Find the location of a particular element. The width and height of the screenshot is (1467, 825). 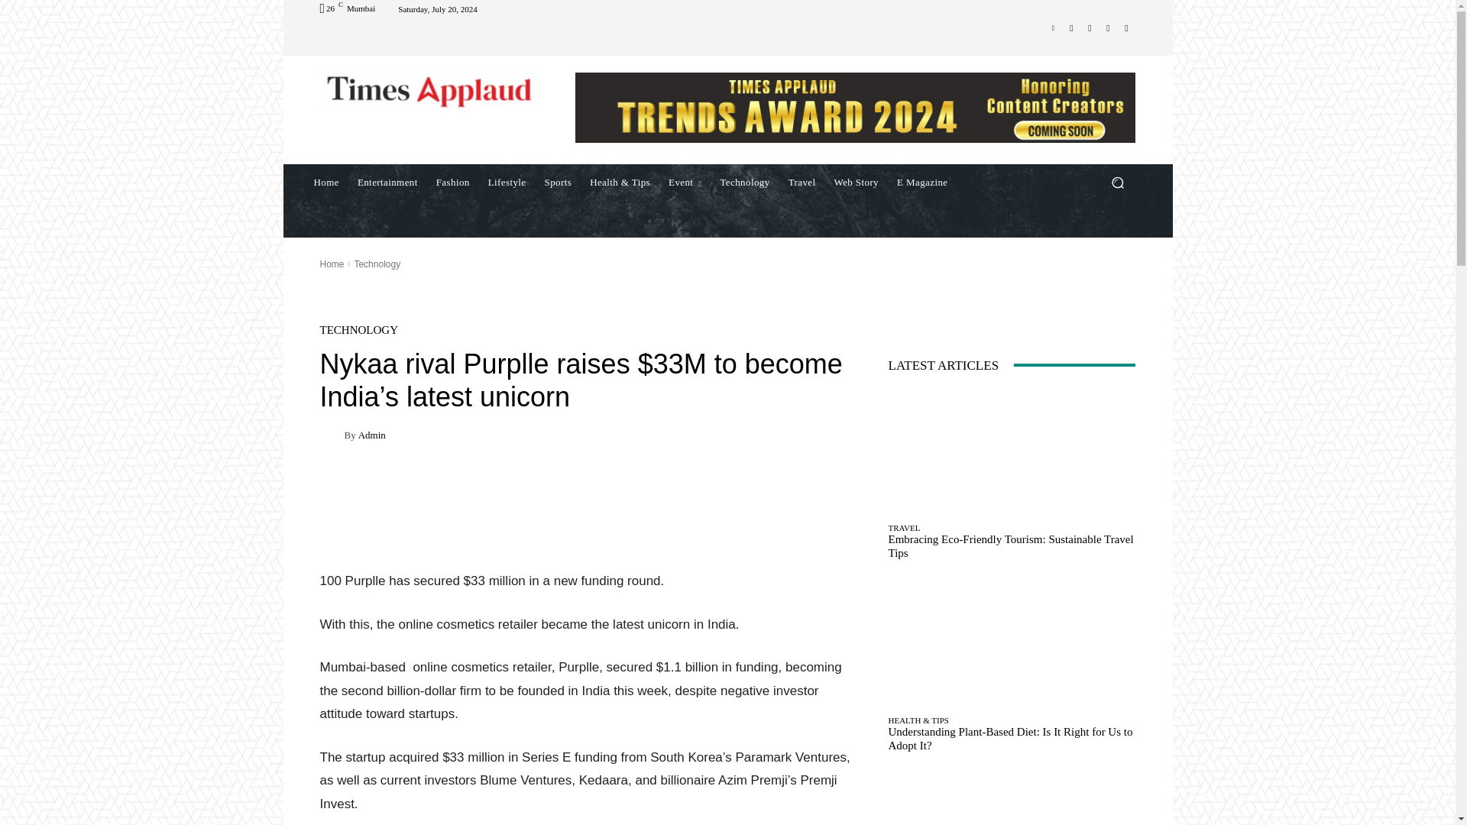

Technology is located at coordinates (744, 182).